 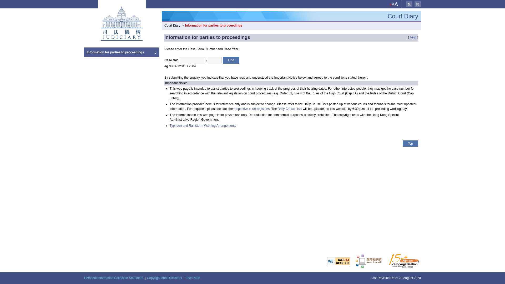 What do you see at coordinates (193, 278) in the screenshot?
I see `Tech Note` at bounding box center [193, 278].